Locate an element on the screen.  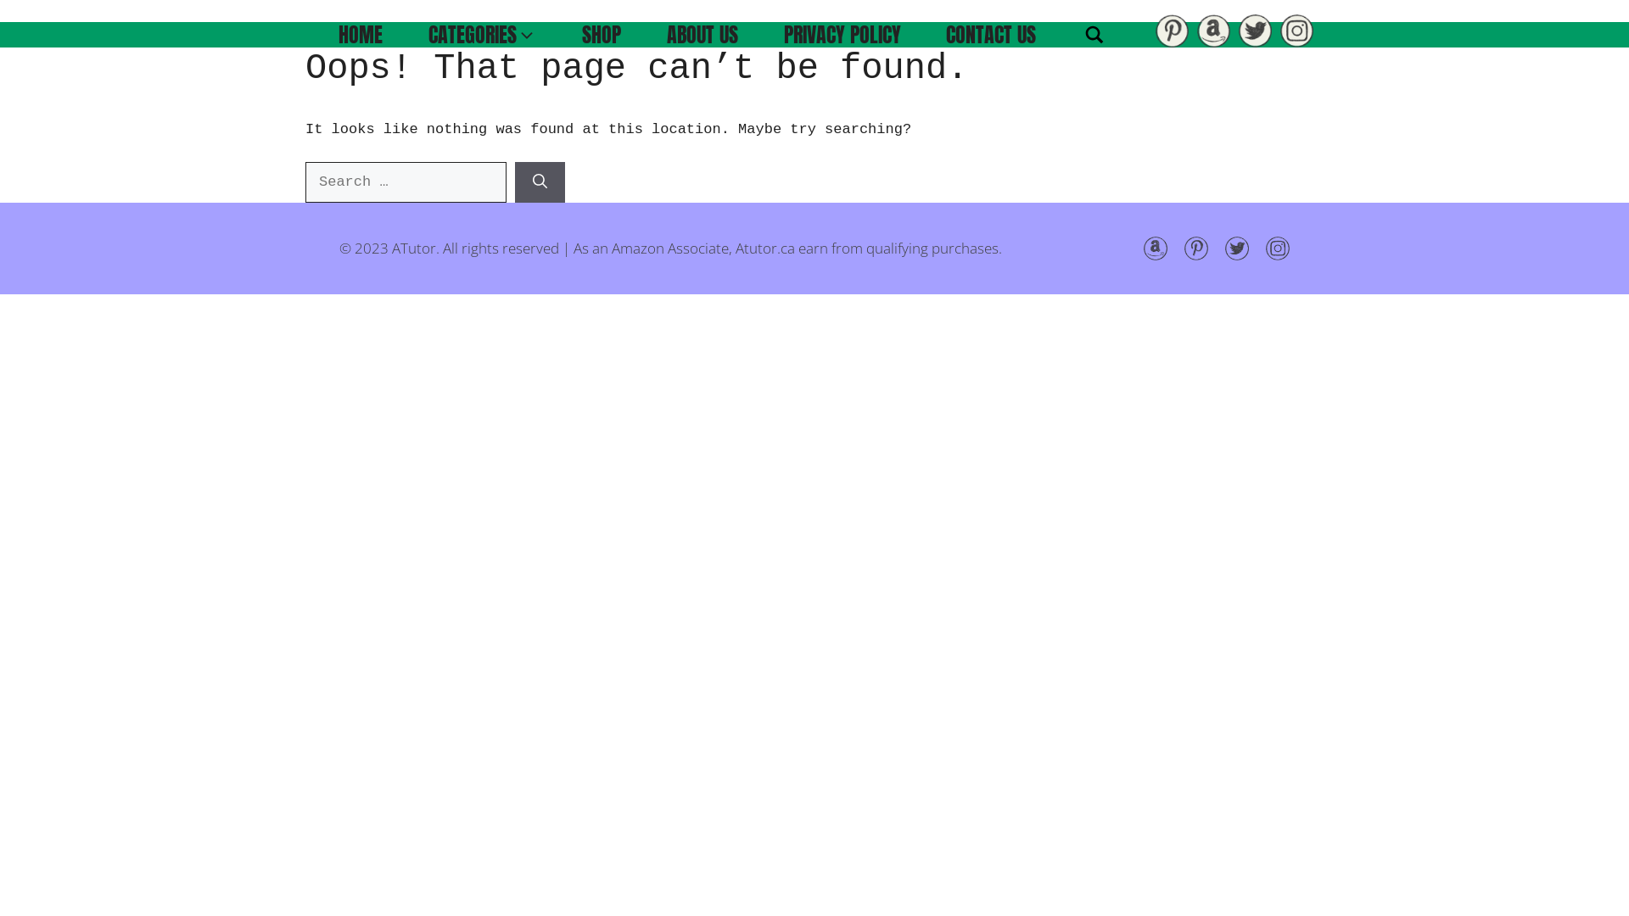
CONTACT US is located at coordinates (991, 35).